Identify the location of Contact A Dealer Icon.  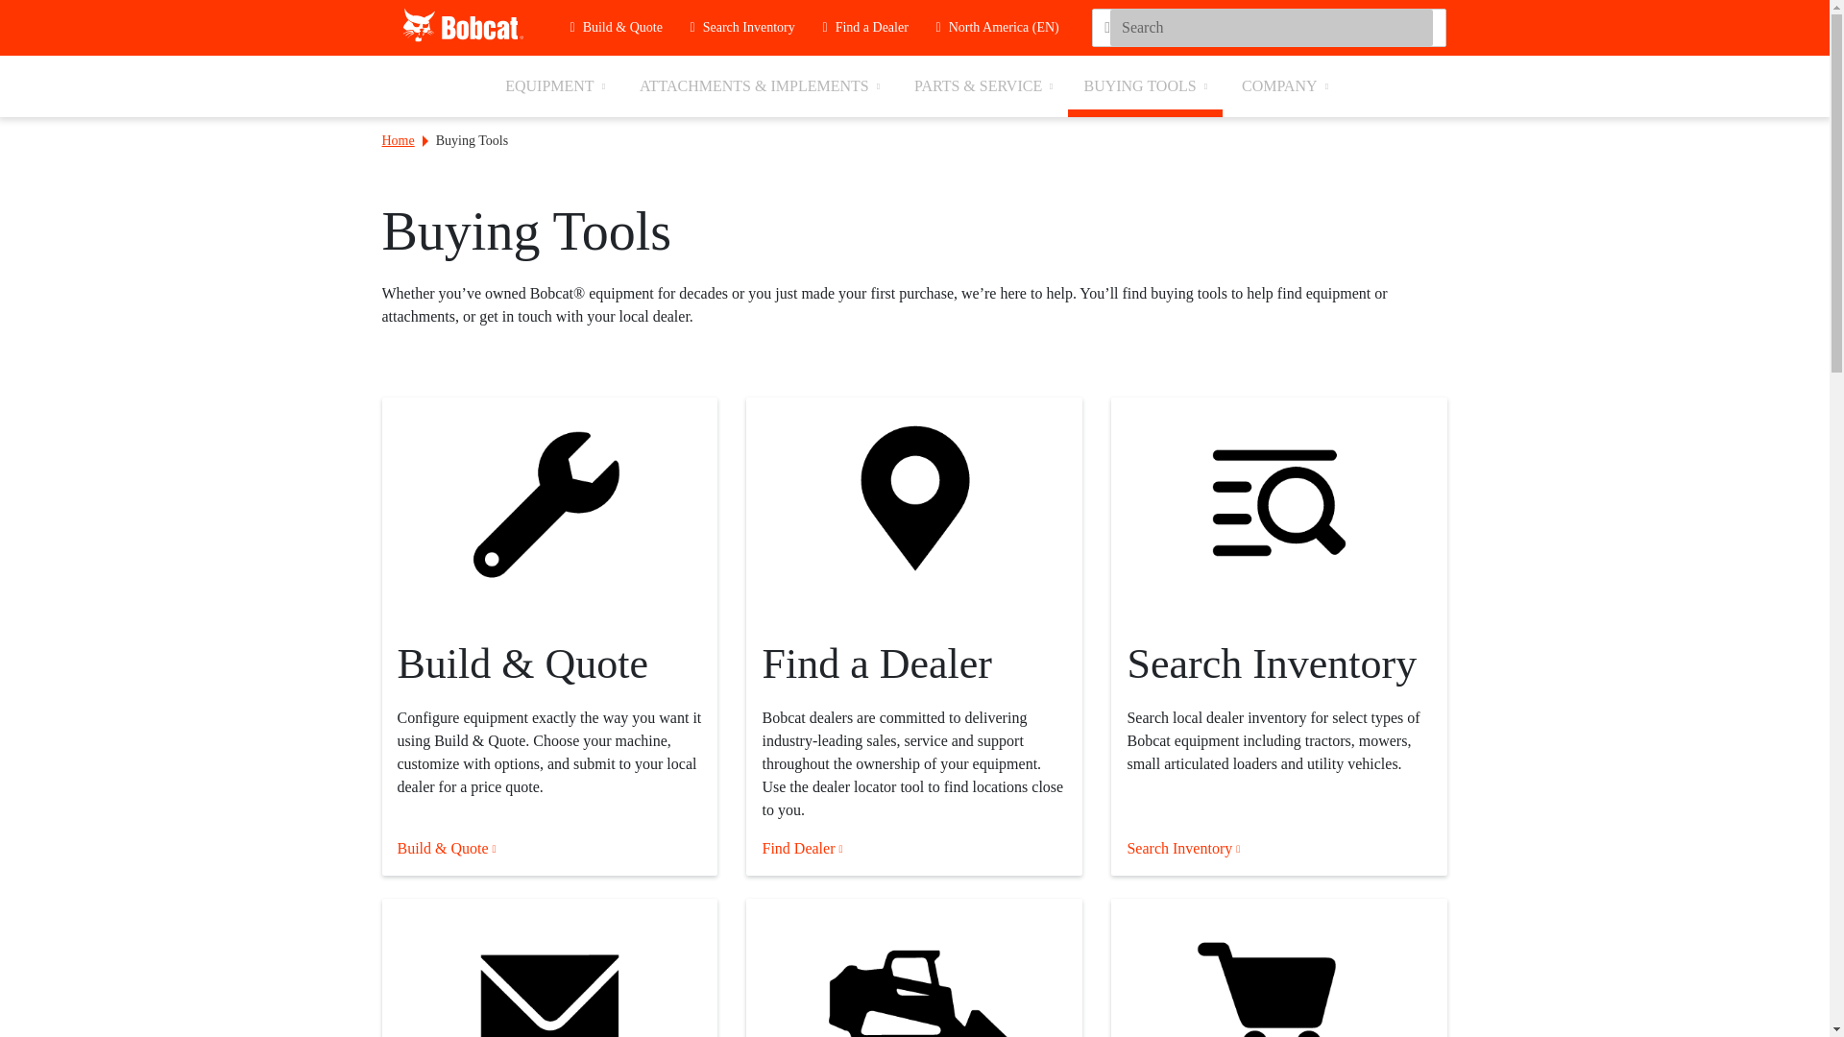
(549, 968).